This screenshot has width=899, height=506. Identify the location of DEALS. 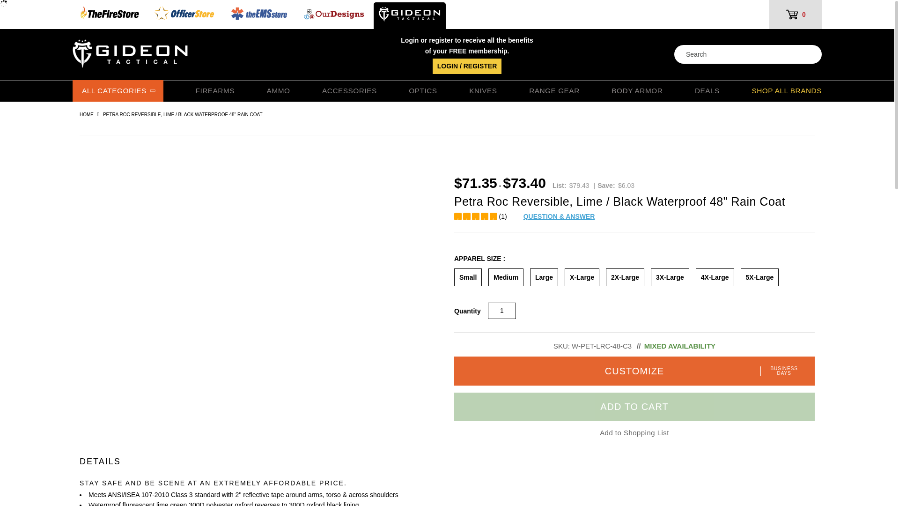
(707, 91).